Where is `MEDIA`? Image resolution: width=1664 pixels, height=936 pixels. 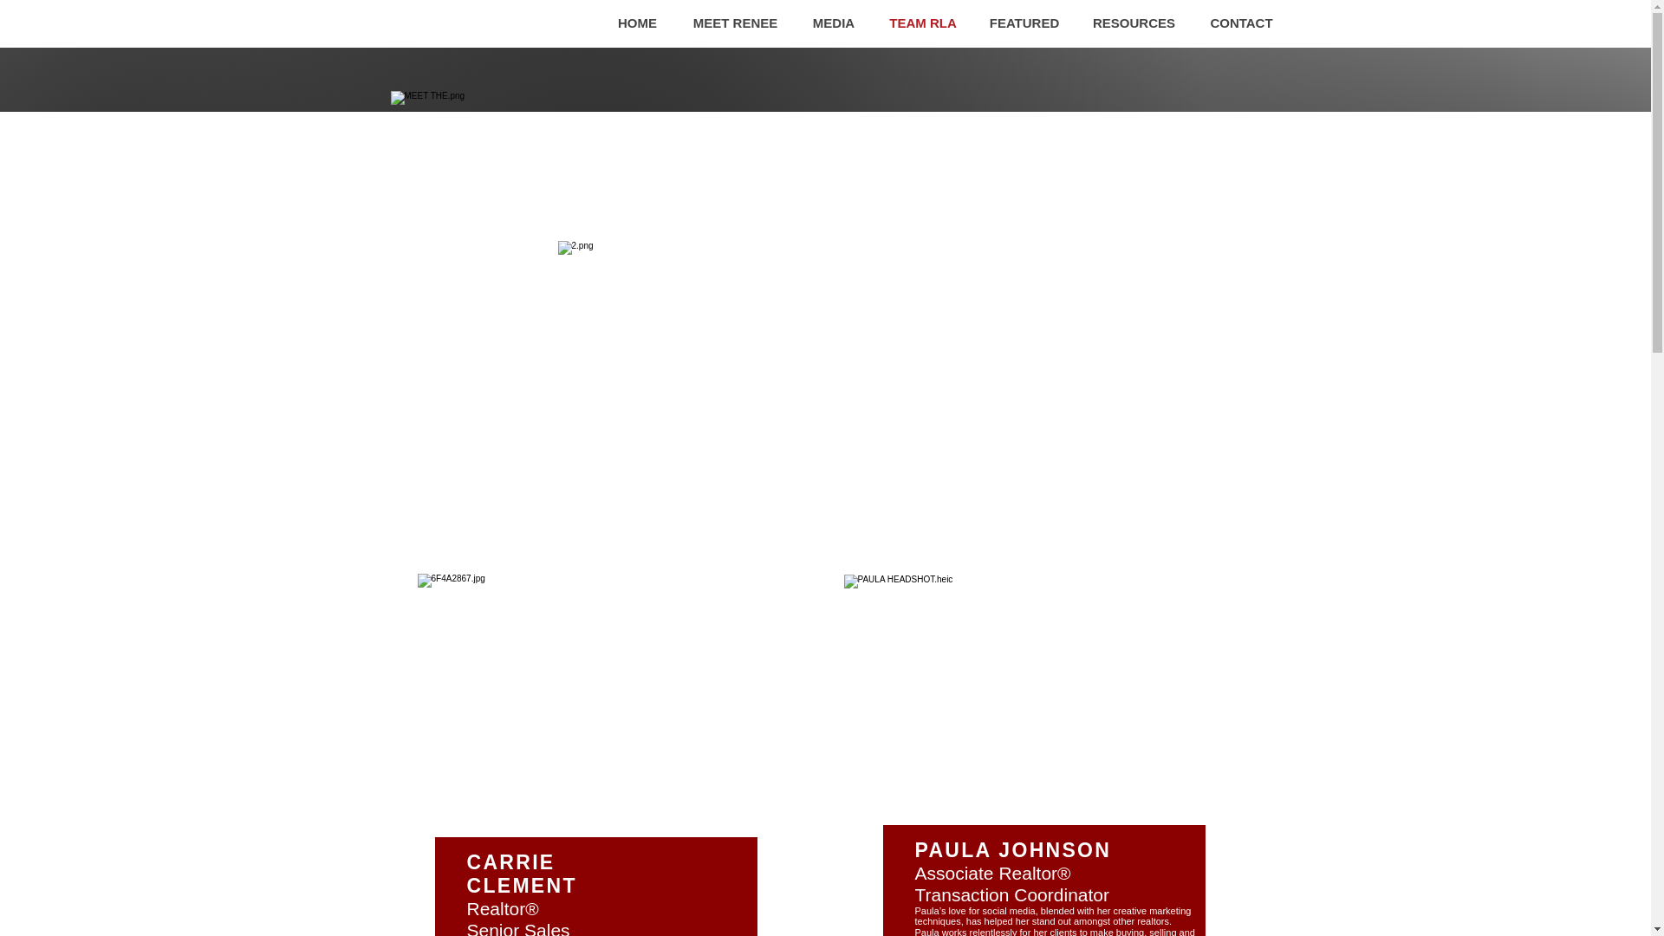
MEDIA is located at coordinates (834, 23).